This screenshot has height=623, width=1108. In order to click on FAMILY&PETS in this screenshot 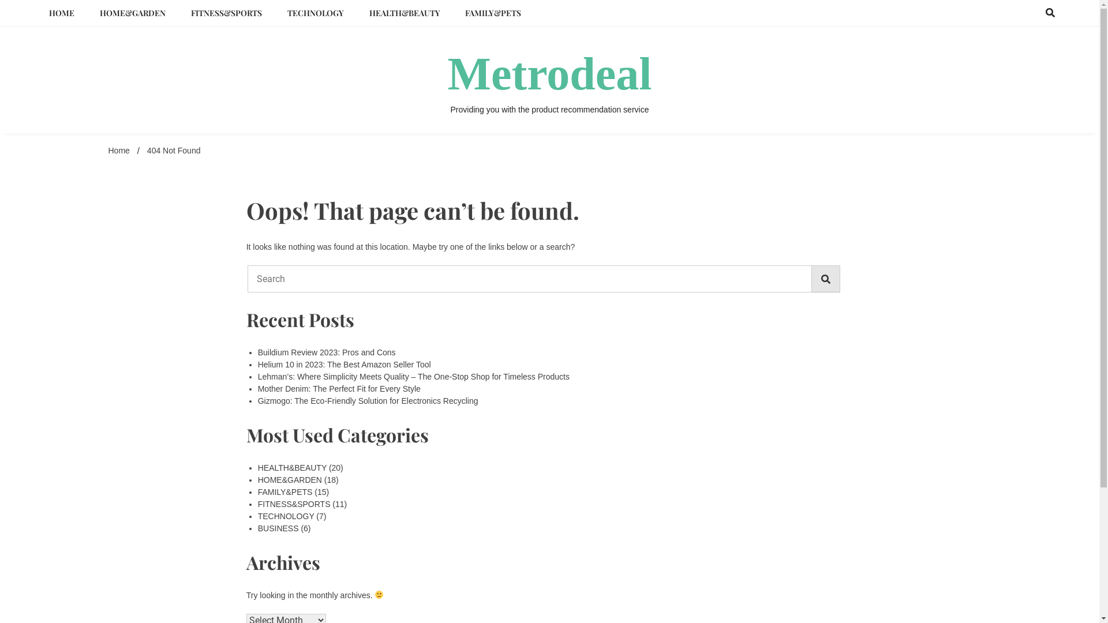, I will do `click(493, 13)`.